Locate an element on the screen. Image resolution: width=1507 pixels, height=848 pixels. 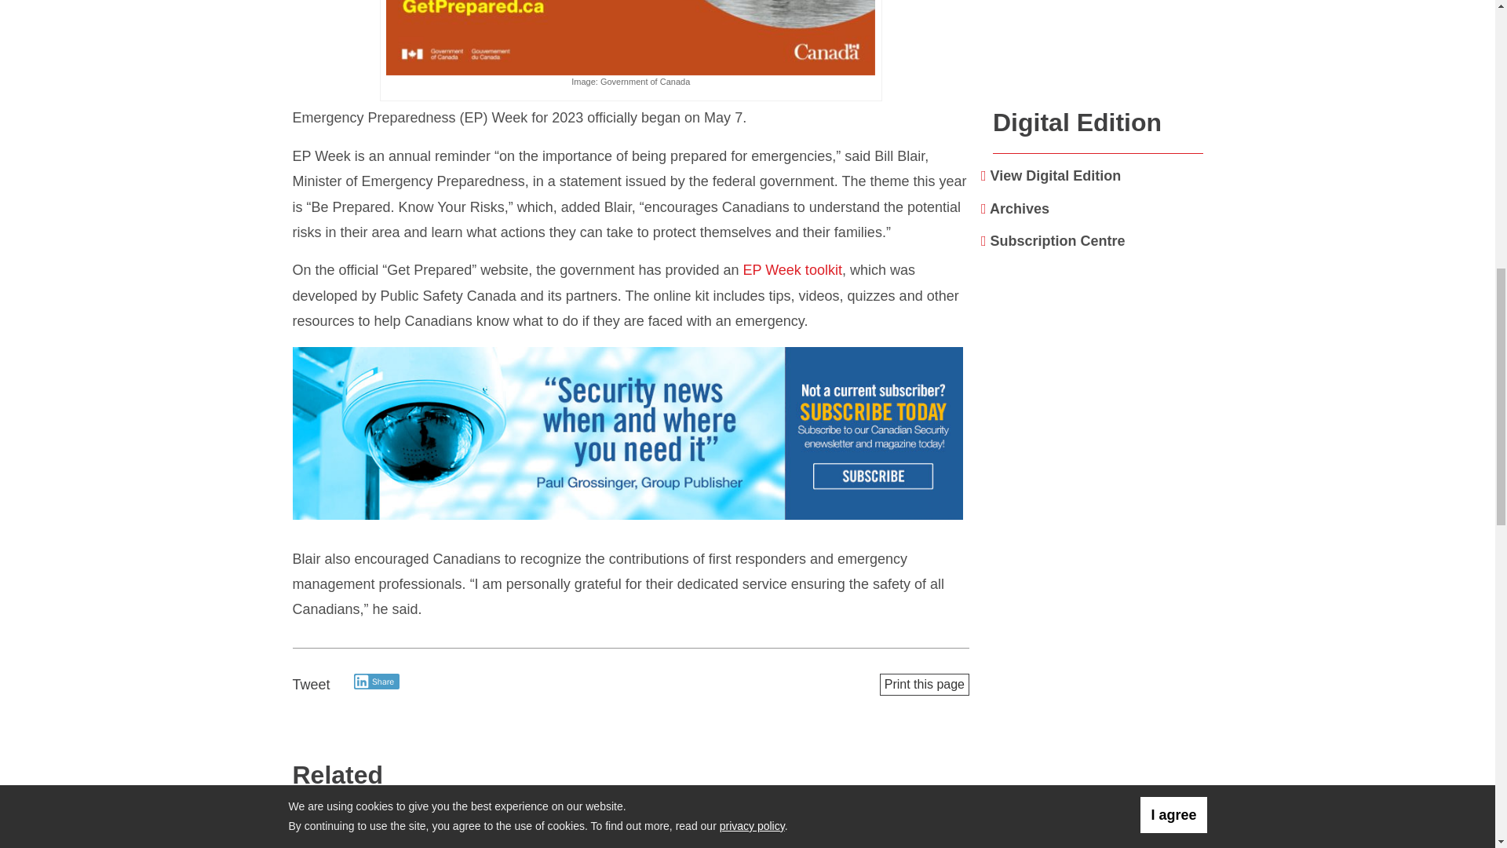
3rd party ad content is located at coordinates (1098, 600).